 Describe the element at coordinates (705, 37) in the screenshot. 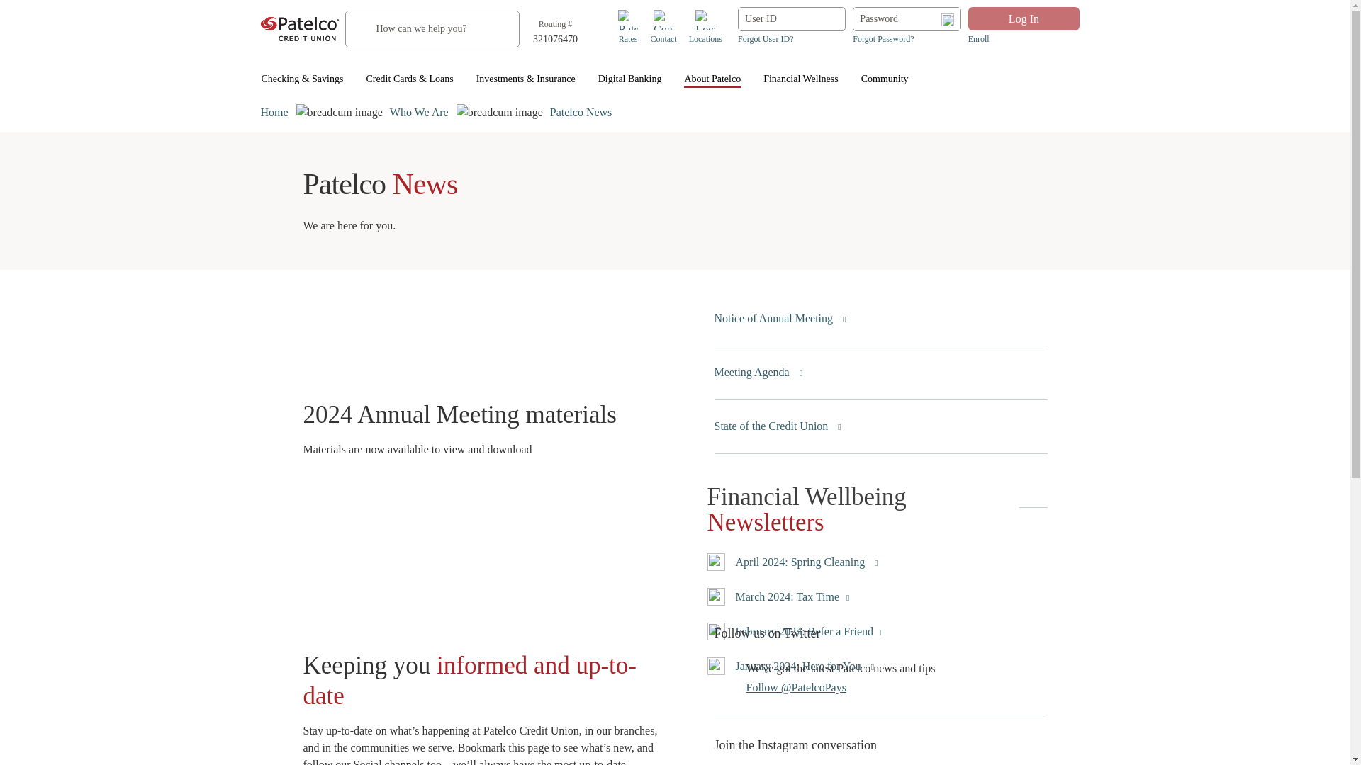

I see `Locations` at that location.